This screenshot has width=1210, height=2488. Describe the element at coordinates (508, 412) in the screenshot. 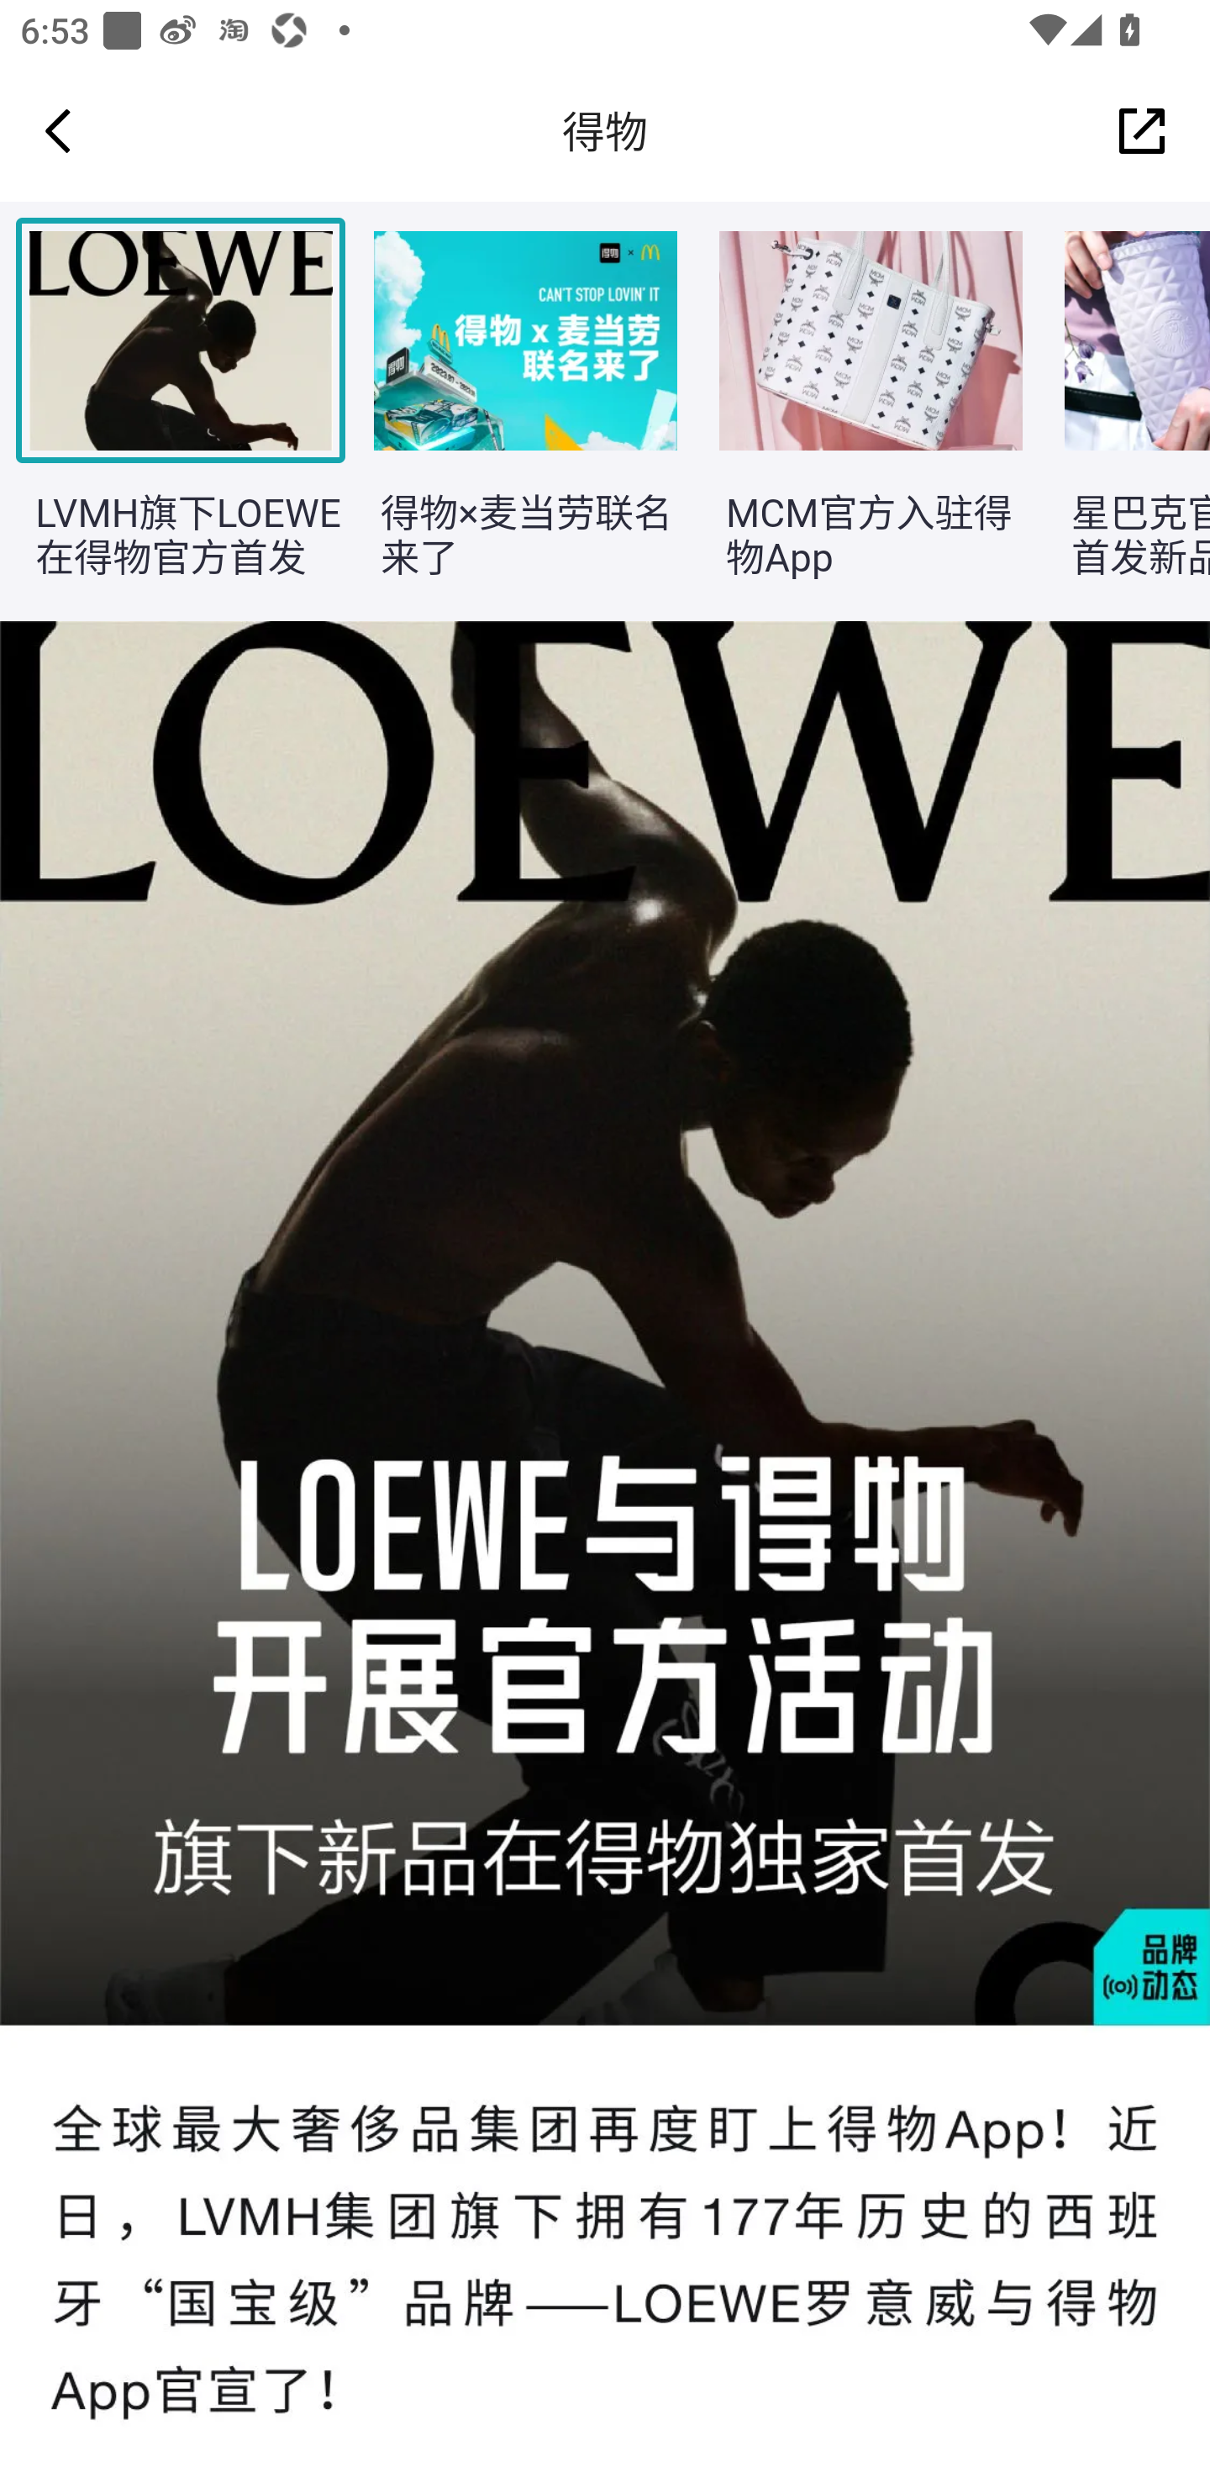

I see `resize,w_306,h_228 得物×麦当劳联名来了` at that location.